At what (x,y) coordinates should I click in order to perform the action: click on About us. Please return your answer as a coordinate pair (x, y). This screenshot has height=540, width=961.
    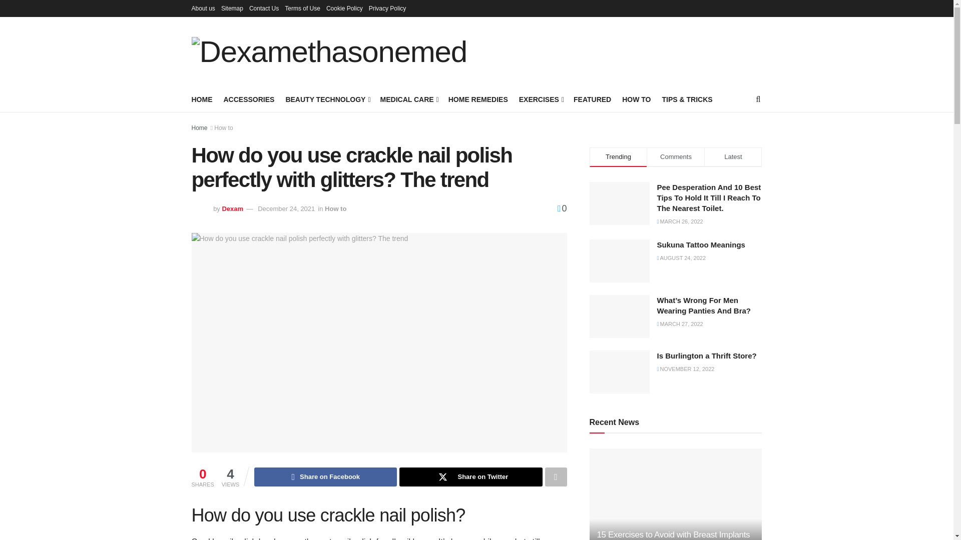
    Looking at the image, I should click on (203, 8).